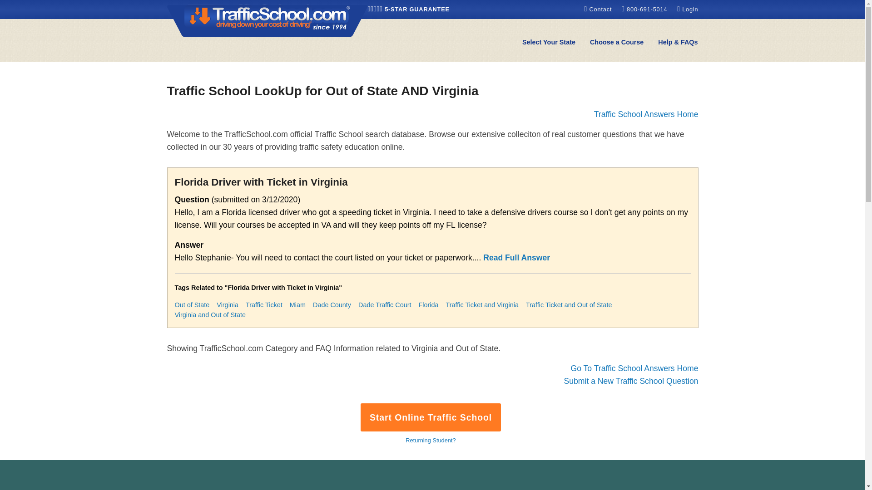 The height and width of the screenshot is (490, 872). I want to click on Returning Student?, so click(430, 440).